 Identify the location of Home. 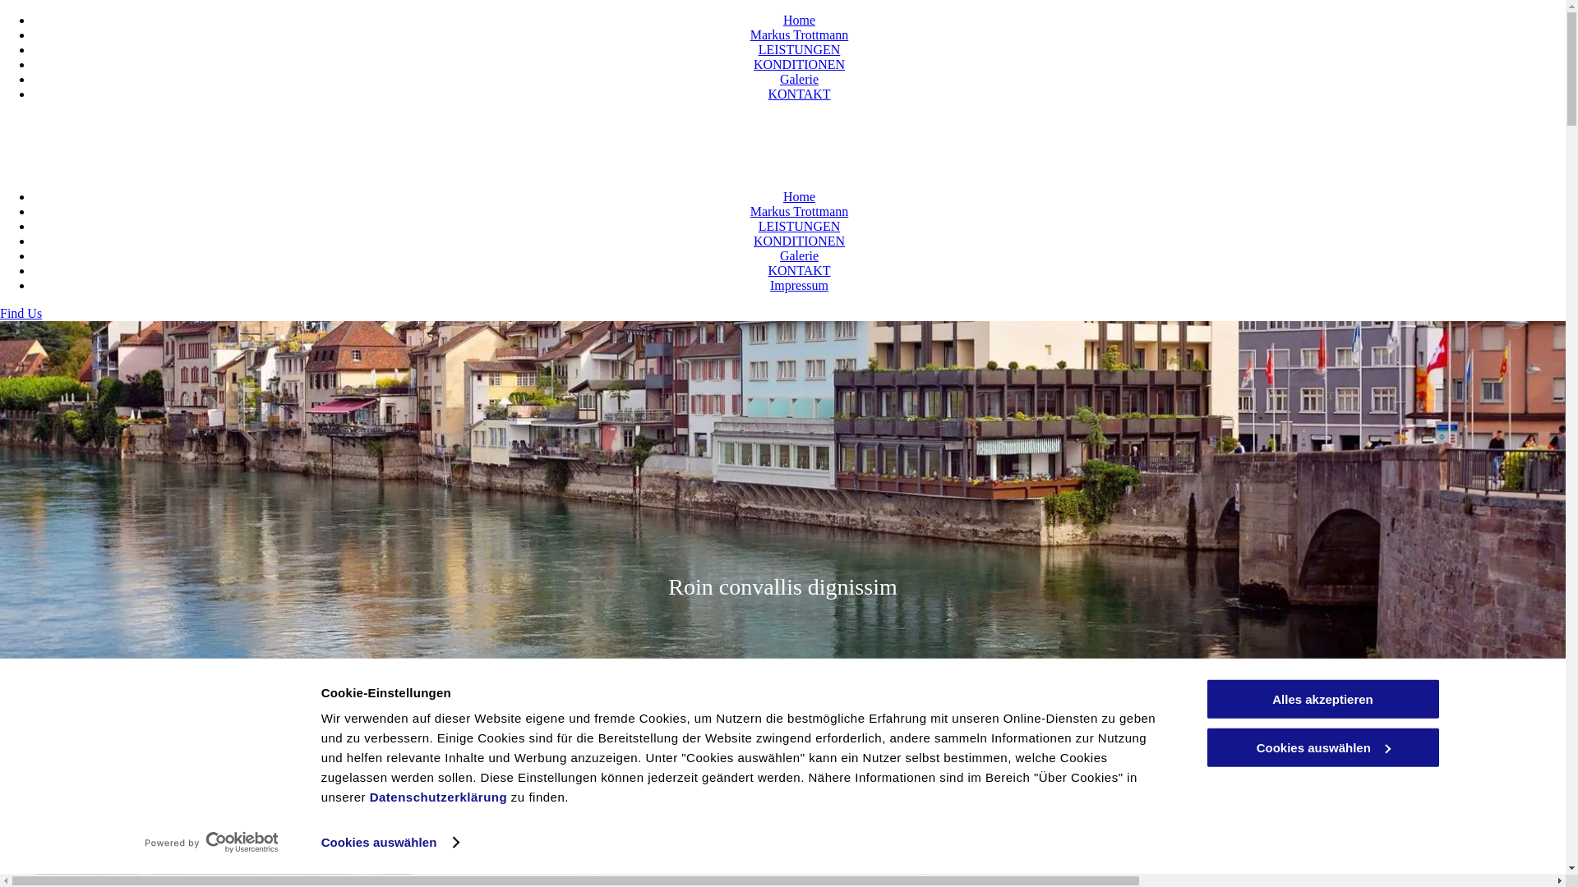
(799, 197).